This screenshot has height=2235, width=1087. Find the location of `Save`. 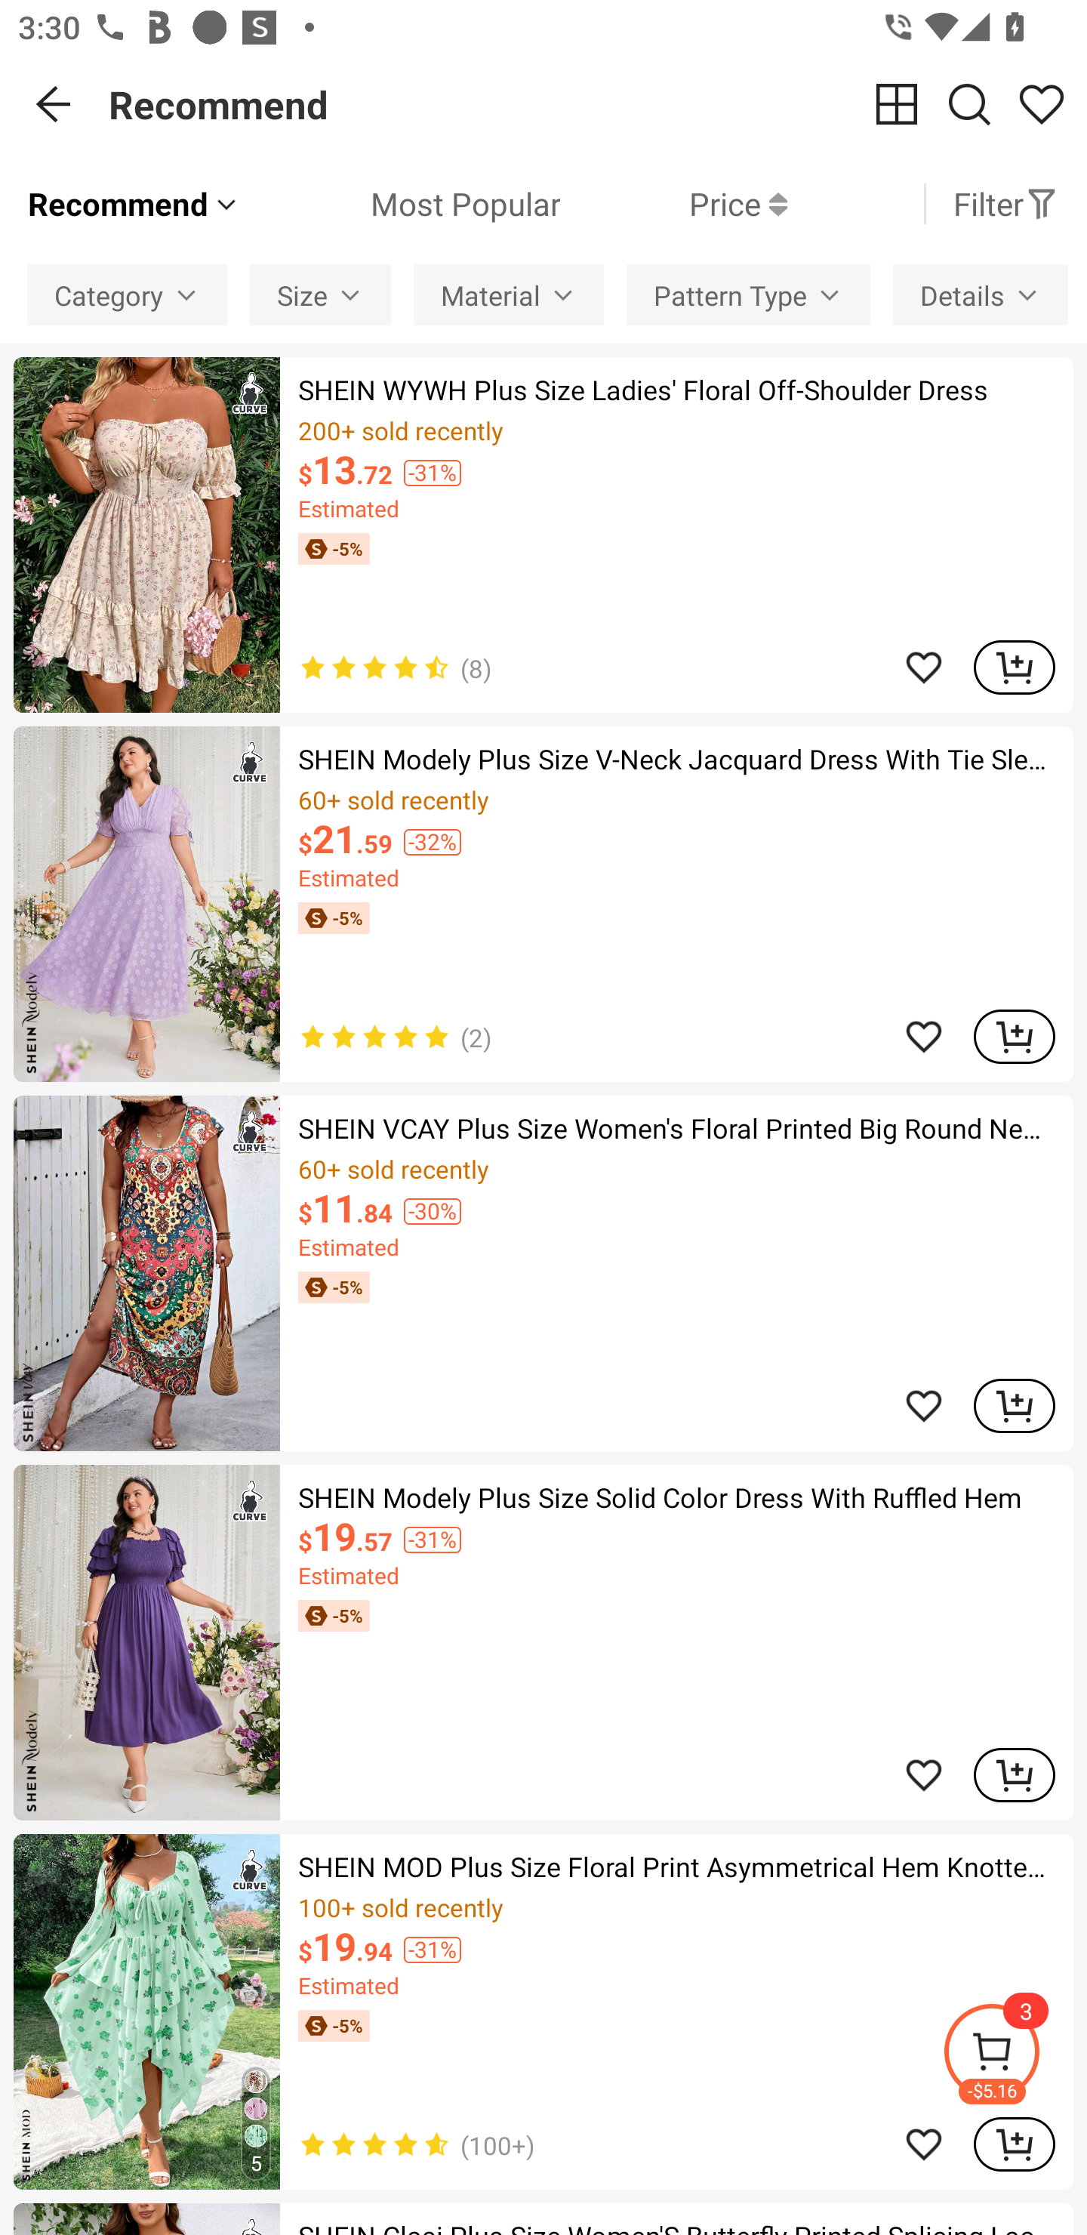

Save is located at coordinates (924, 1406).